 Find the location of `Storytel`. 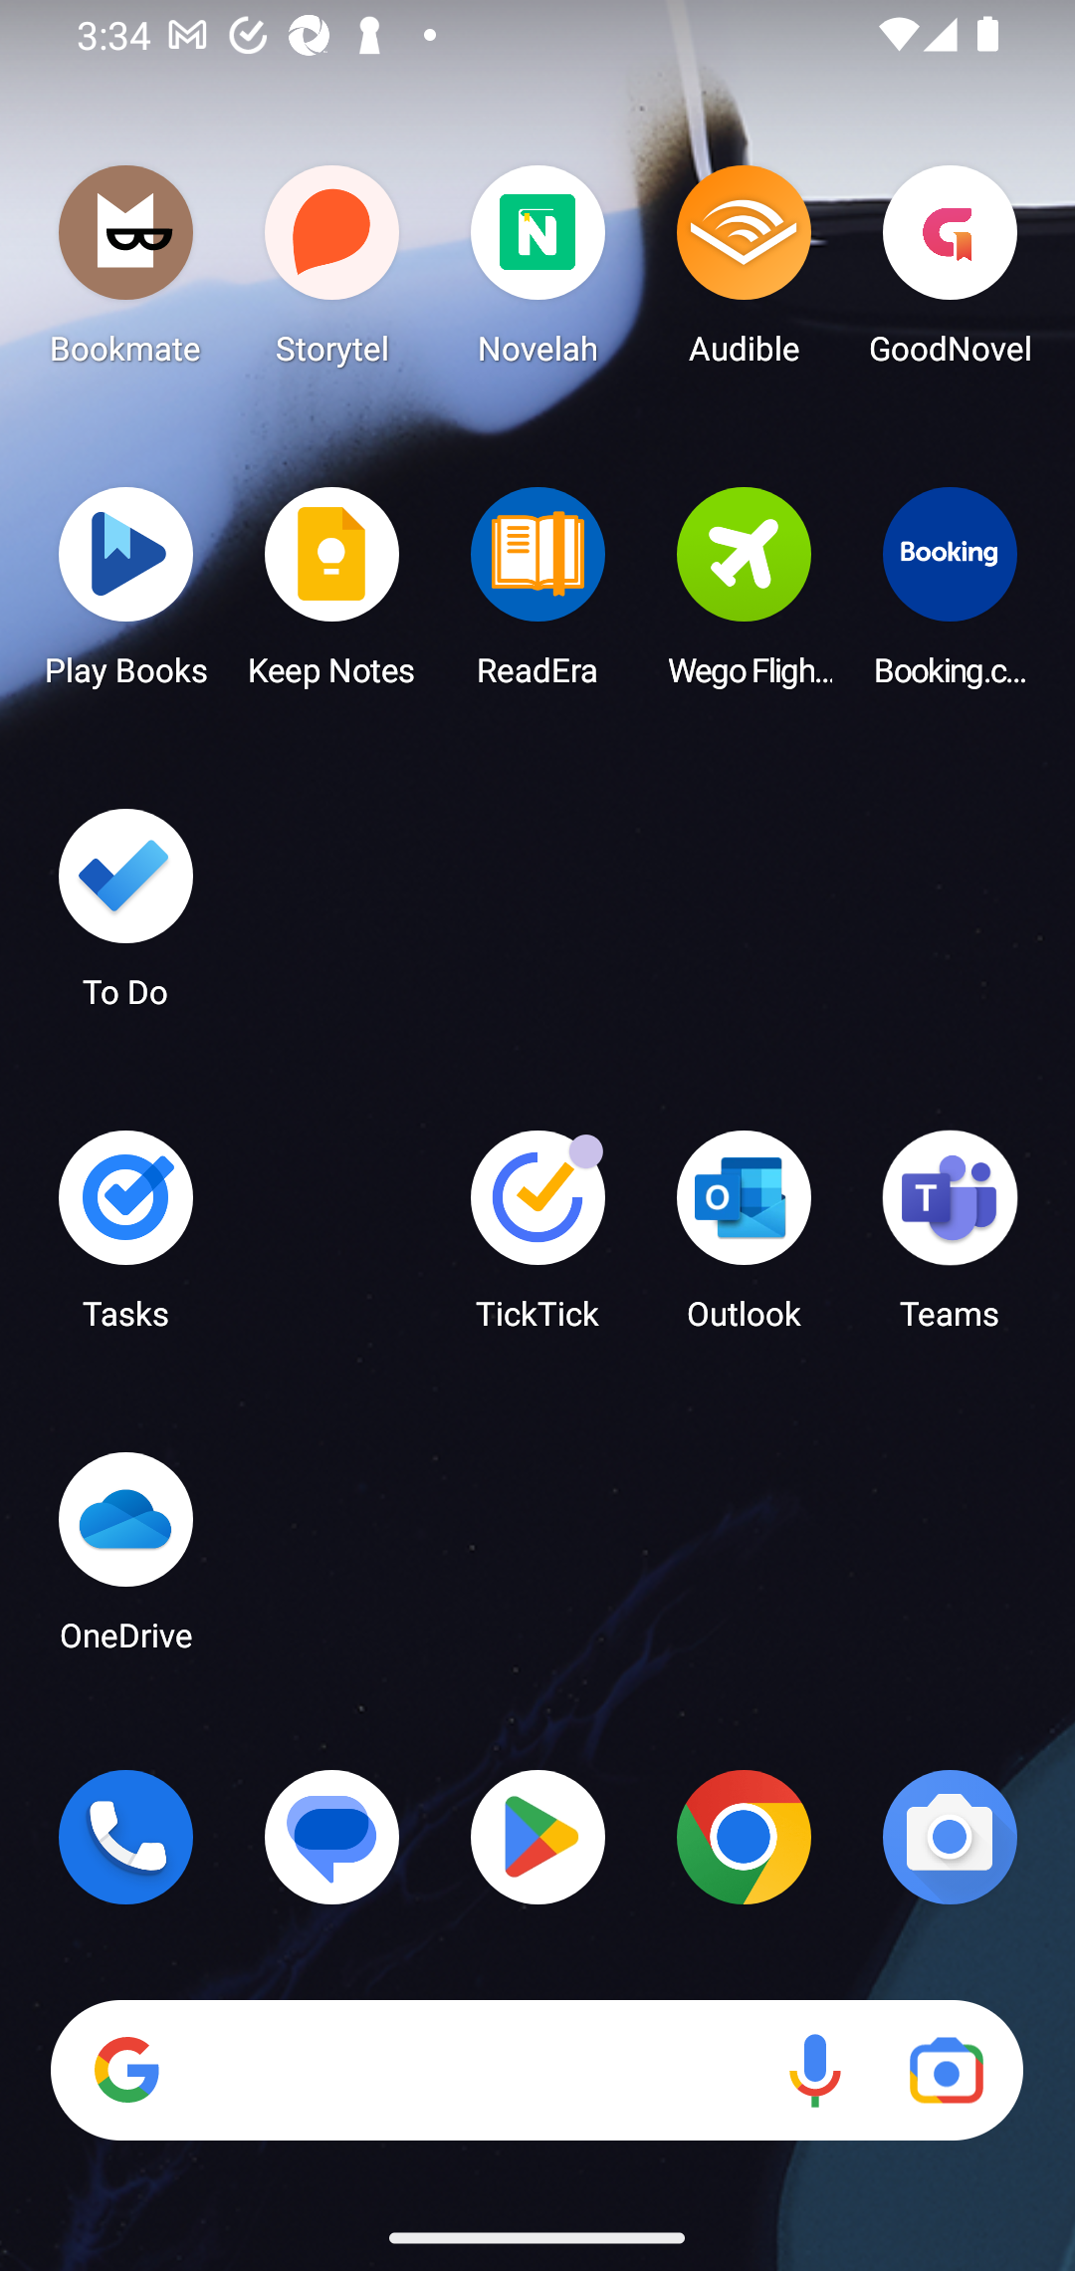

Storytel is located at coordinates (332, 273).